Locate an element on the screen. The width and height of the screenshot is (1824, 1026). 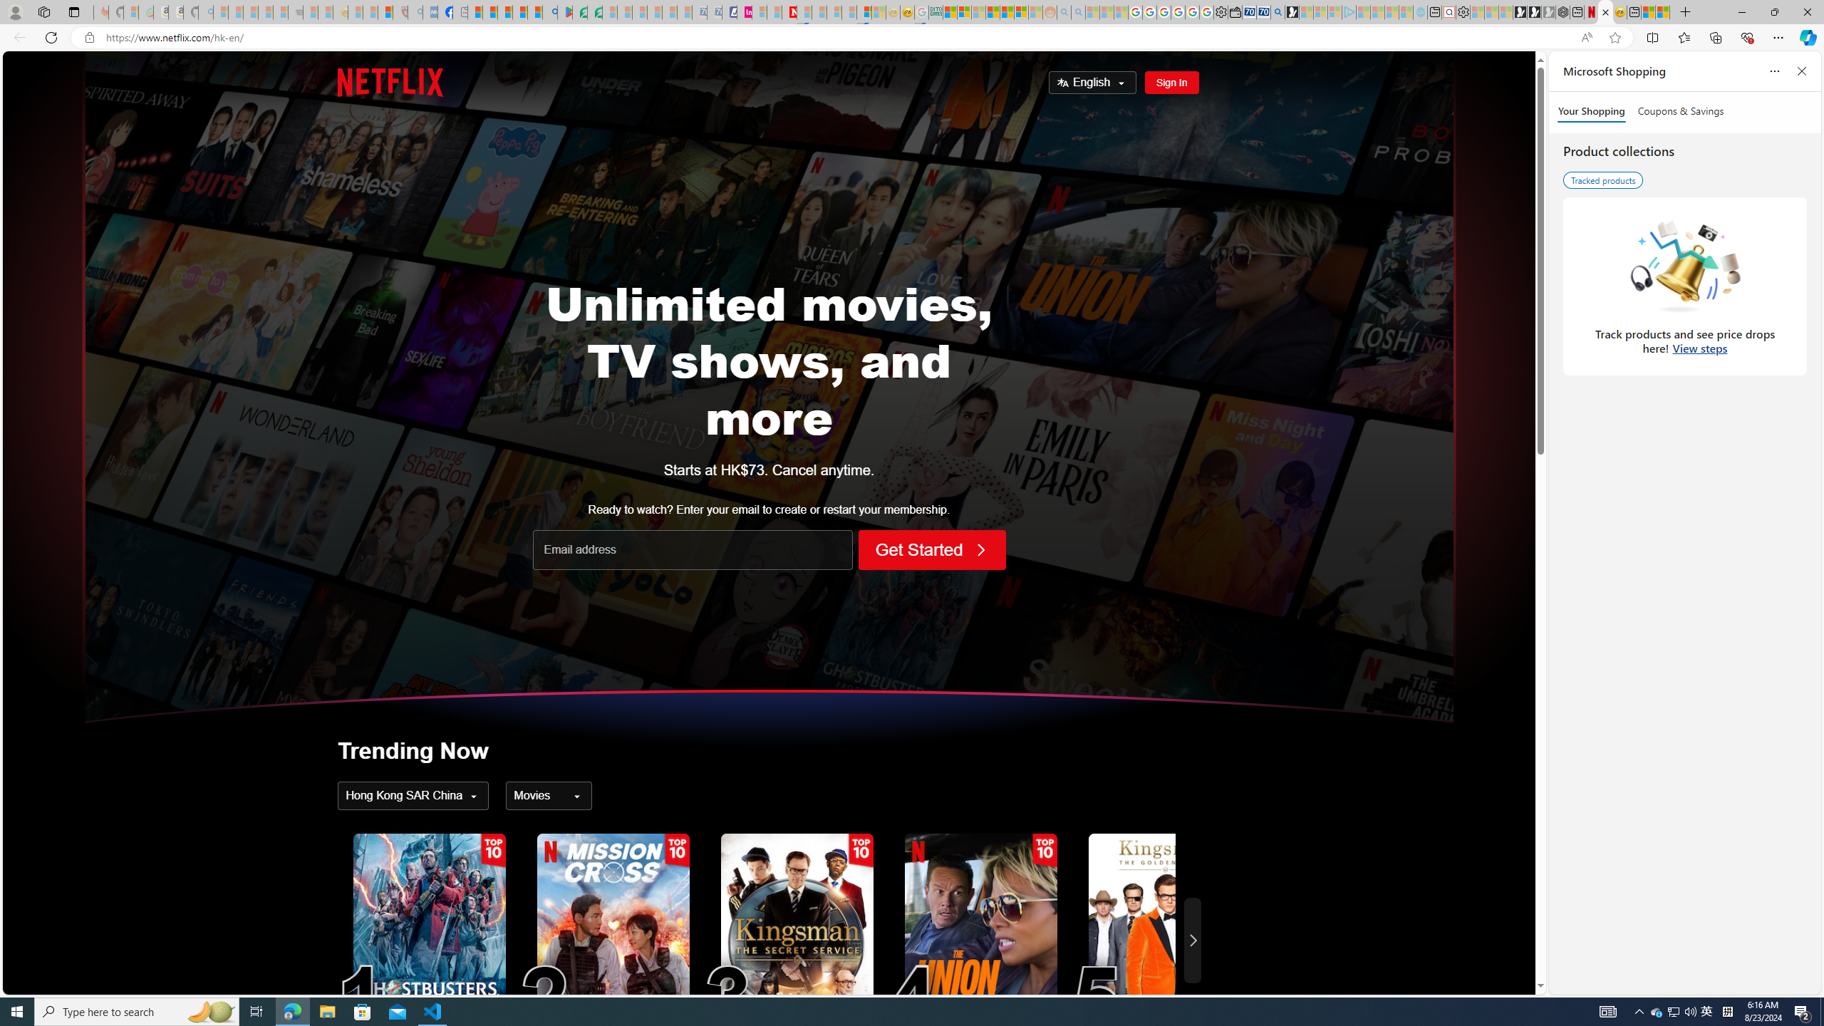
Kingsman: The Golden Circle 5 is located at coordinates (1163, 940).